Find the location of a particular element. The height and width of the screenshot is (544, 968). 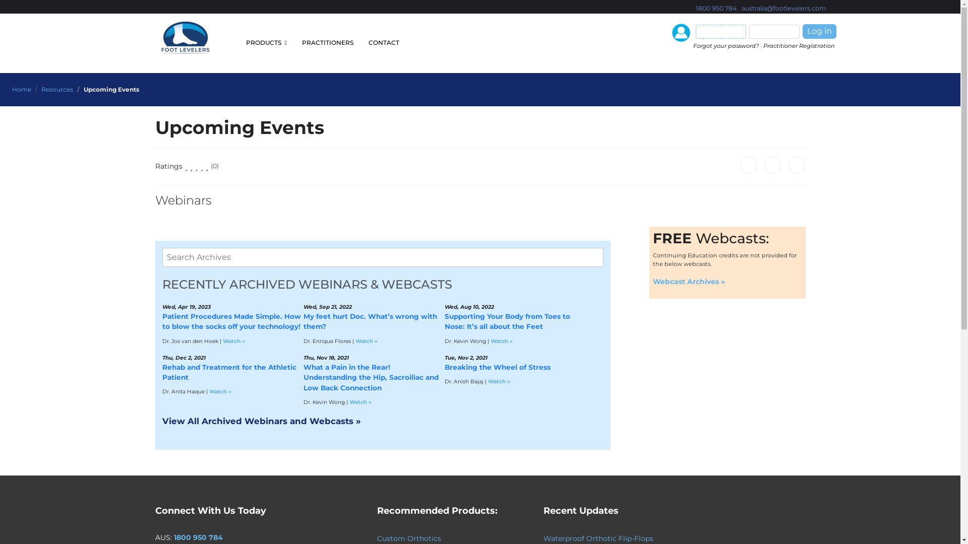

Doctor login is located at coordinates (681, 33).